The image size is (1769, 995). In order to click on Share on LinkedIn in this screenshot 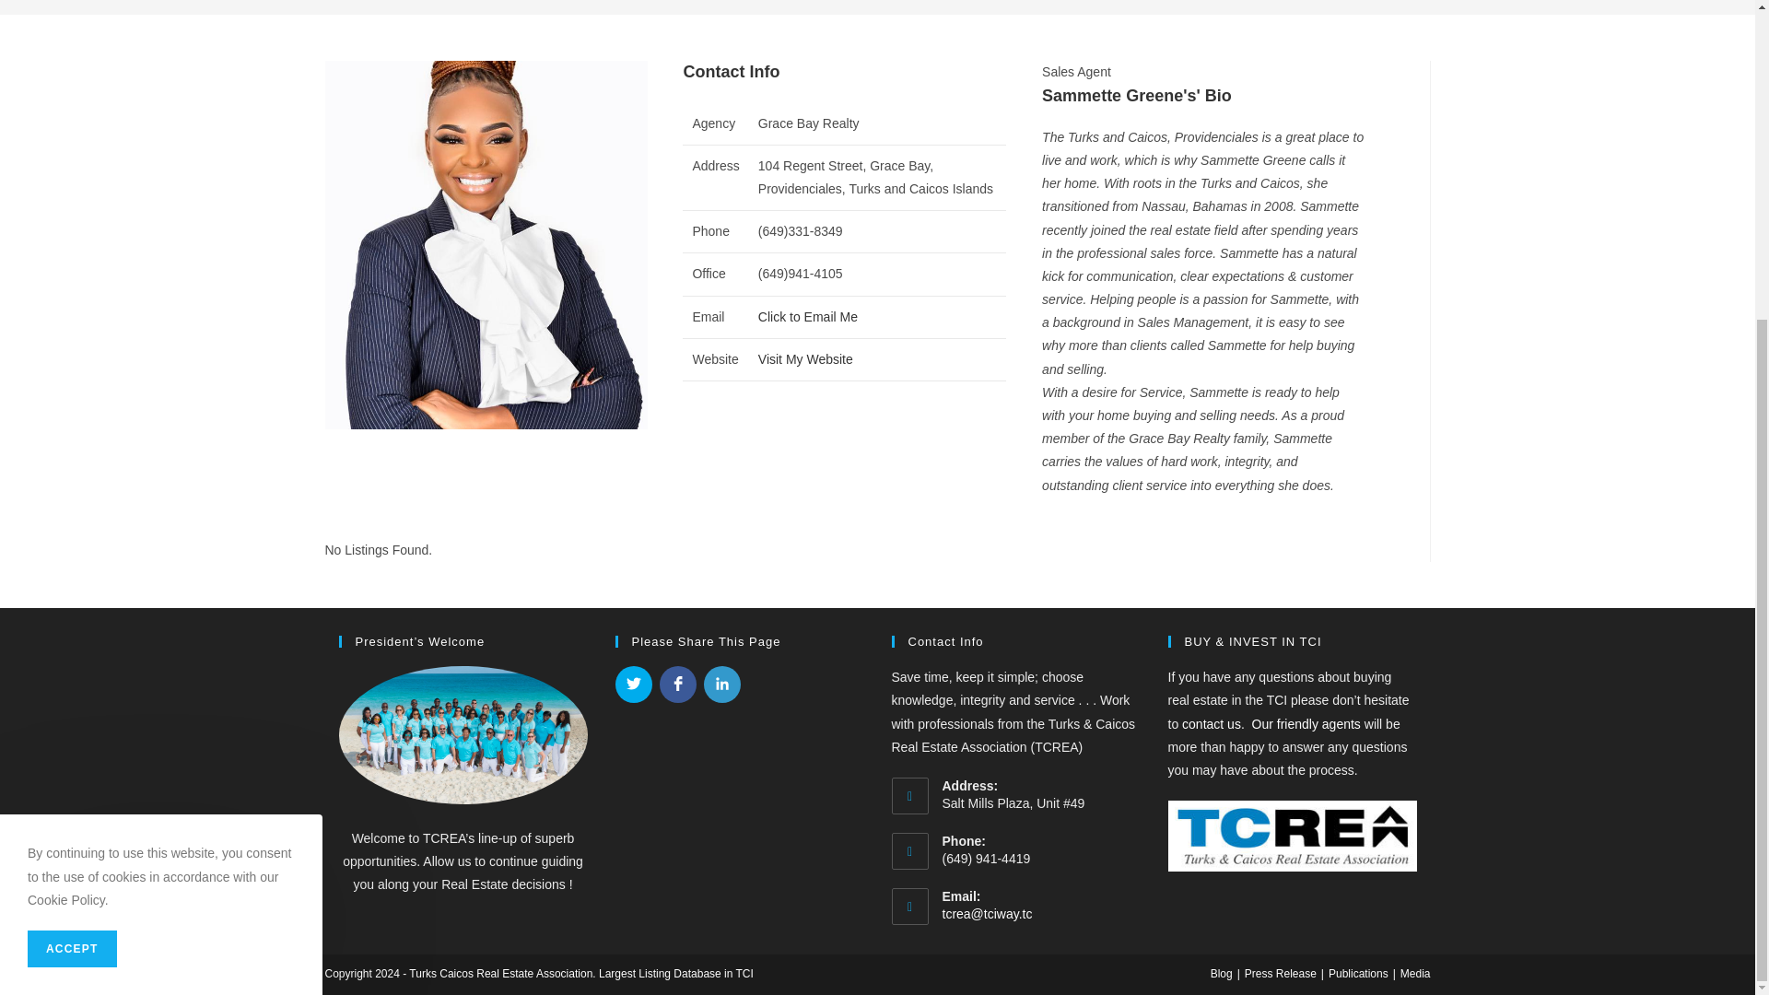, I will do `click(722, 684)`.